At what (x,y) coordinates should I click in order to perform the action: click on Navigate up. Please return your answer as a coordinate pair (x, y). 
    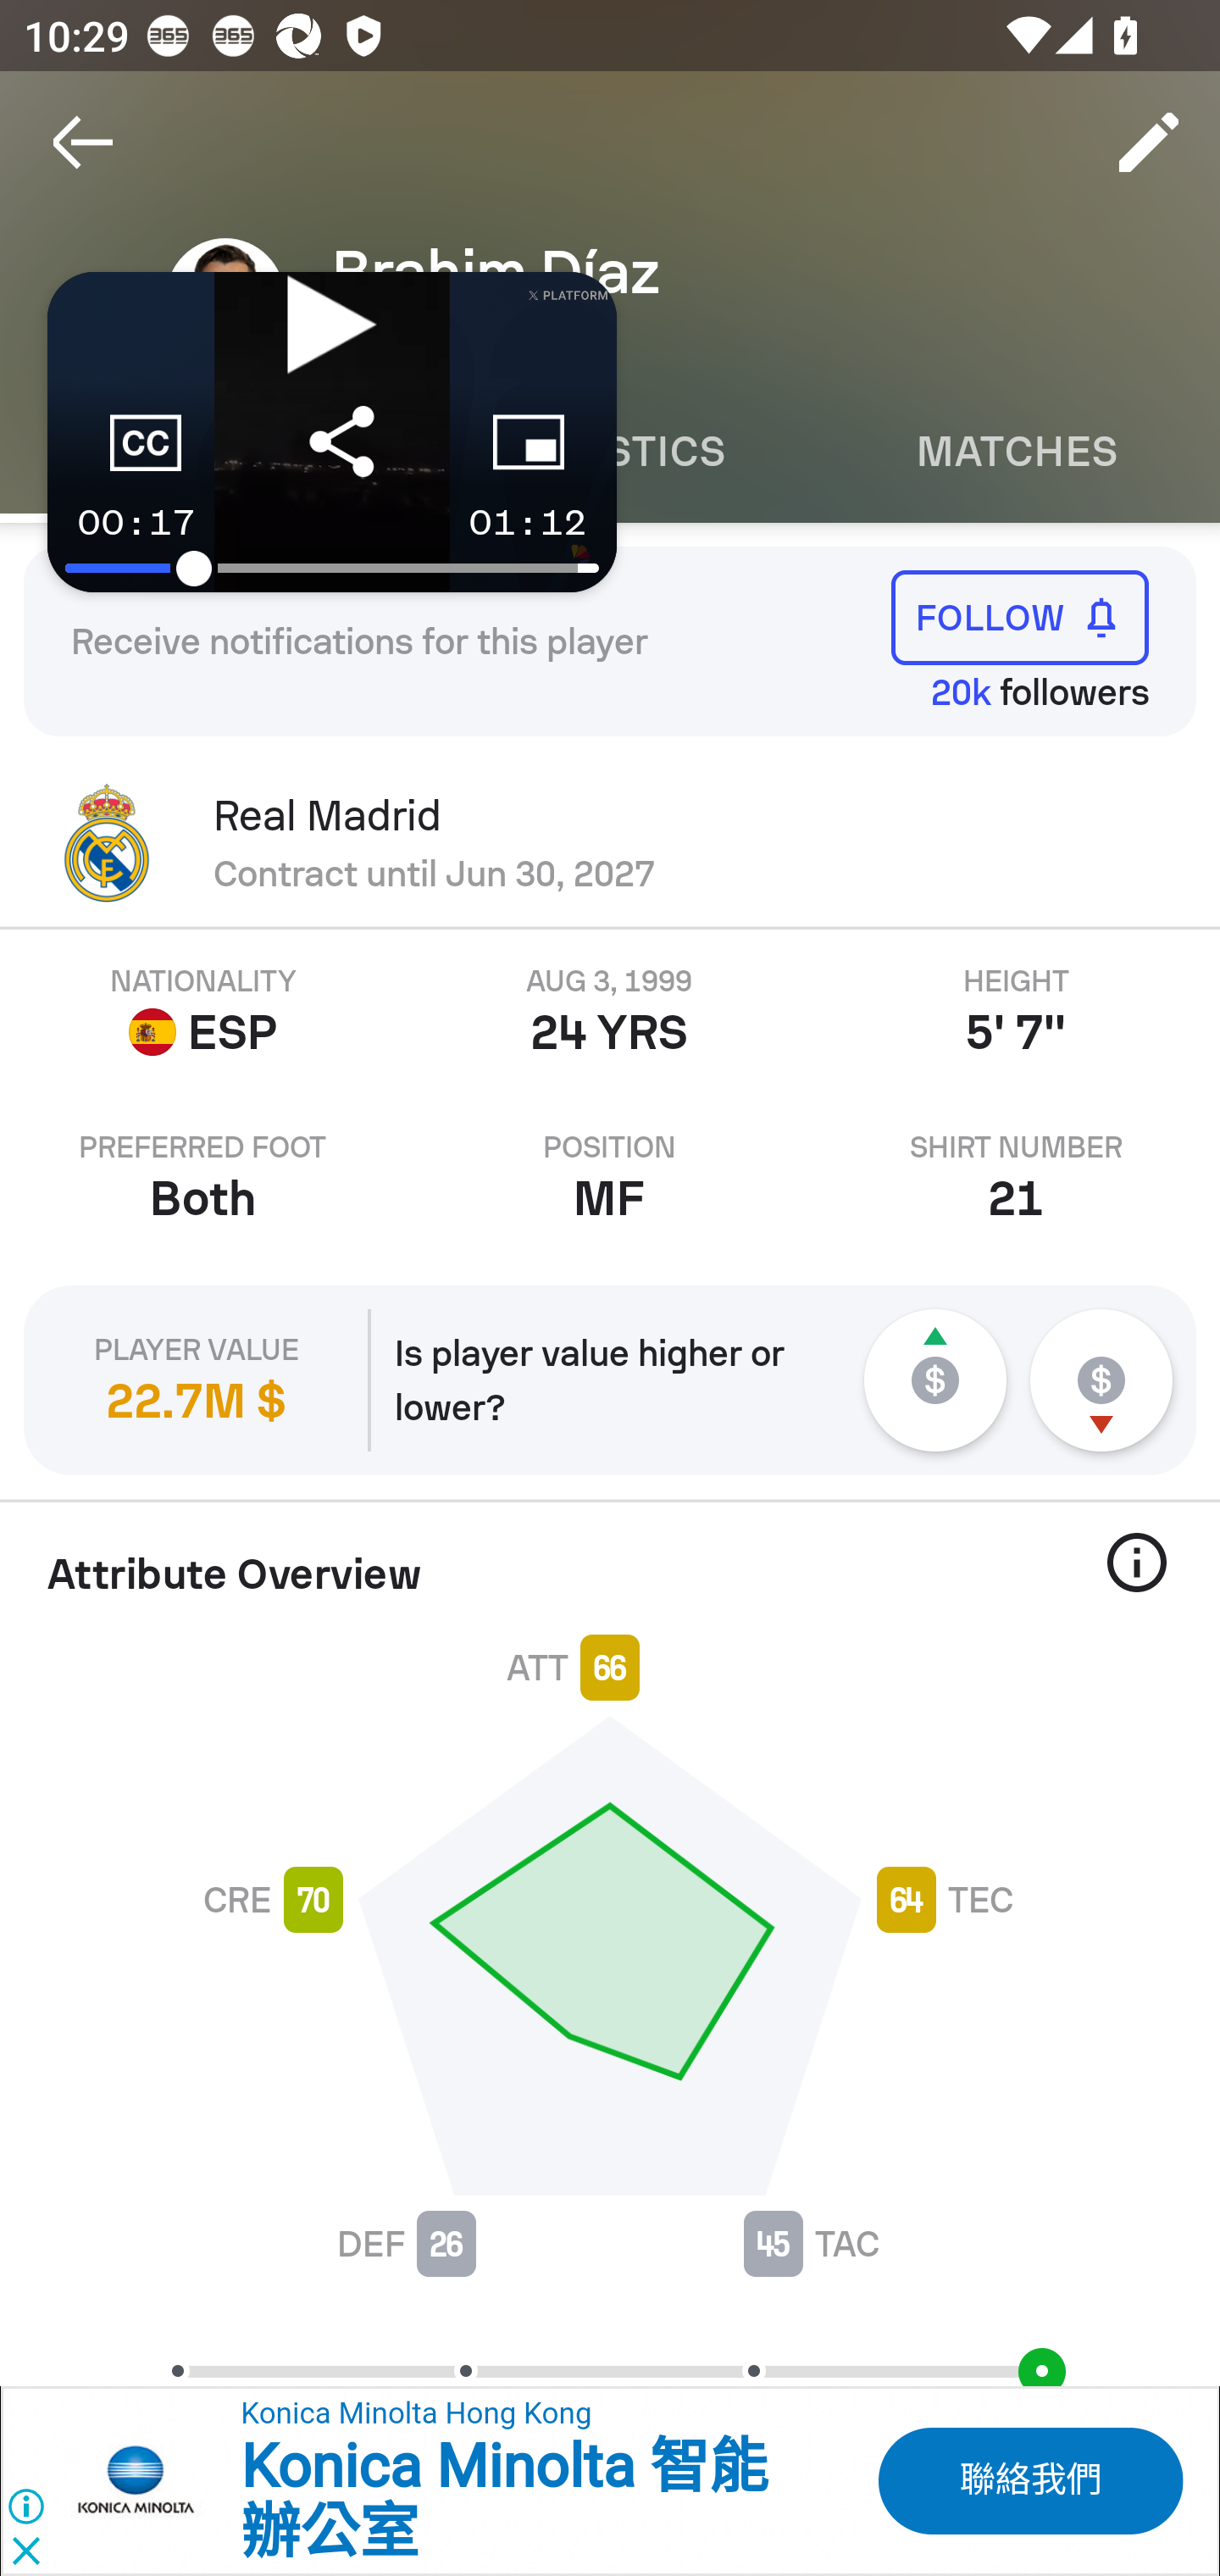
    Looking at the image, I should click on (83, 142).